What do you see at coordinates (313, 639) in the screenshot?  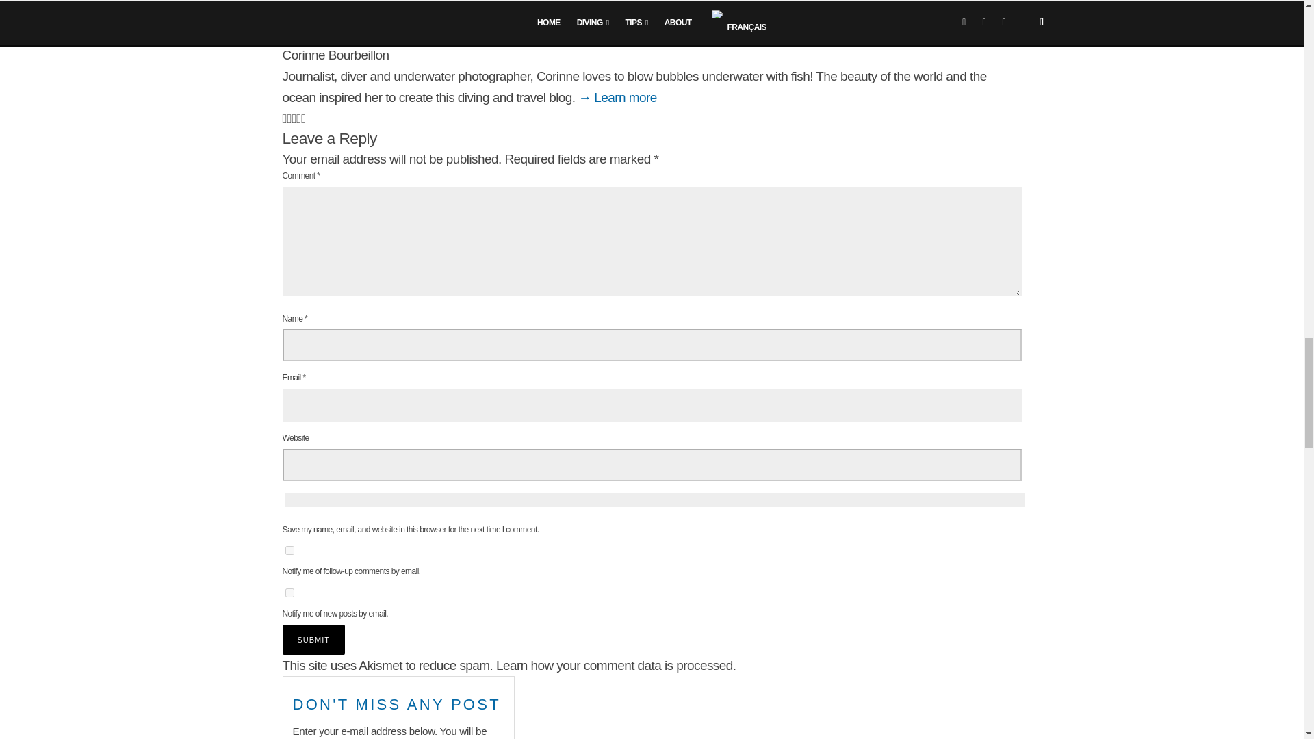 I see `Submit` at bounding box center [313, 639].